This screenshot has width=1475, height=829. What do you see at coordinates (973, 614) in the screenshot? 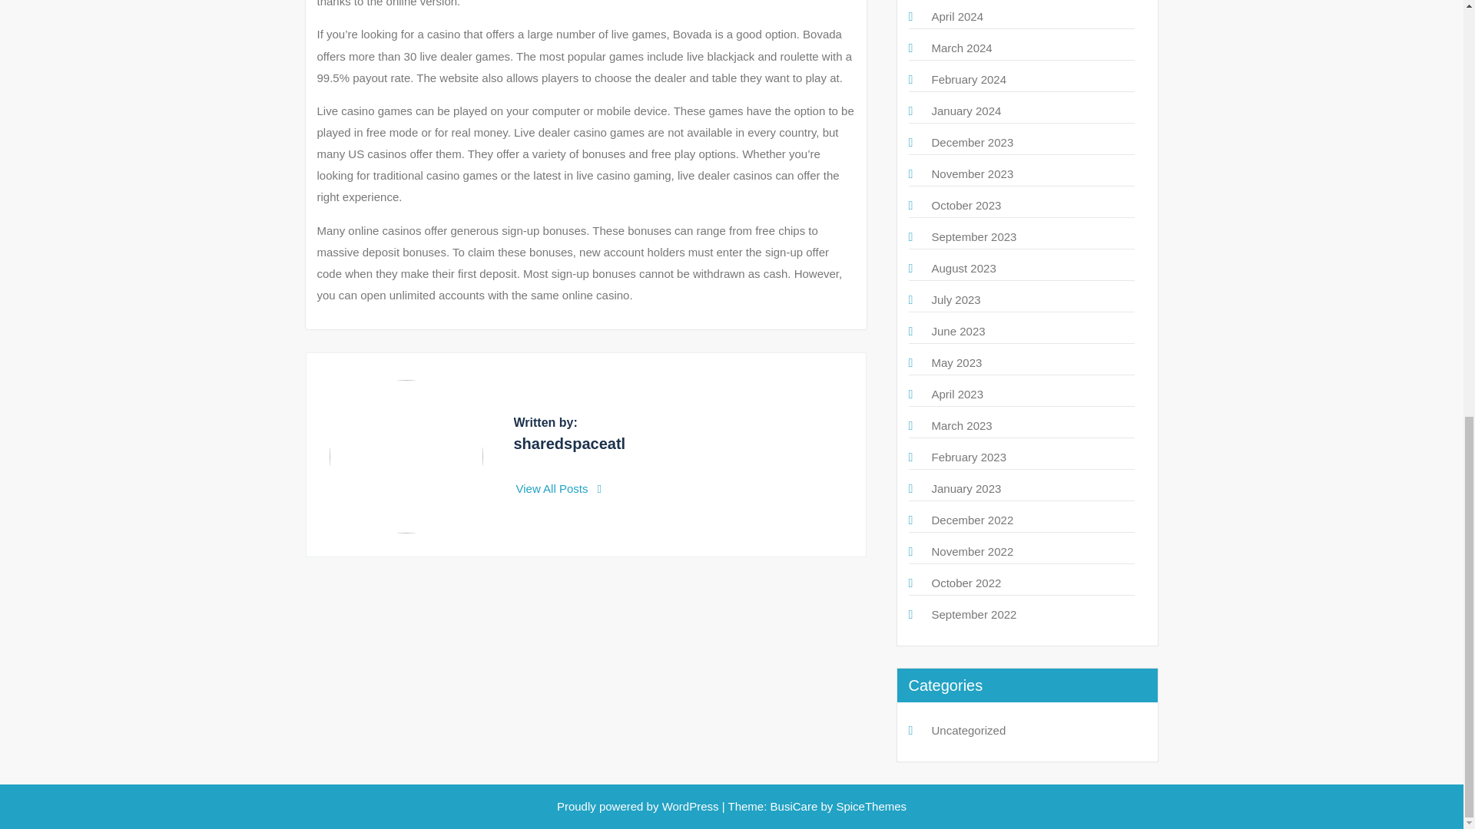
I see `September 2022` at bounding box center [973, 614].